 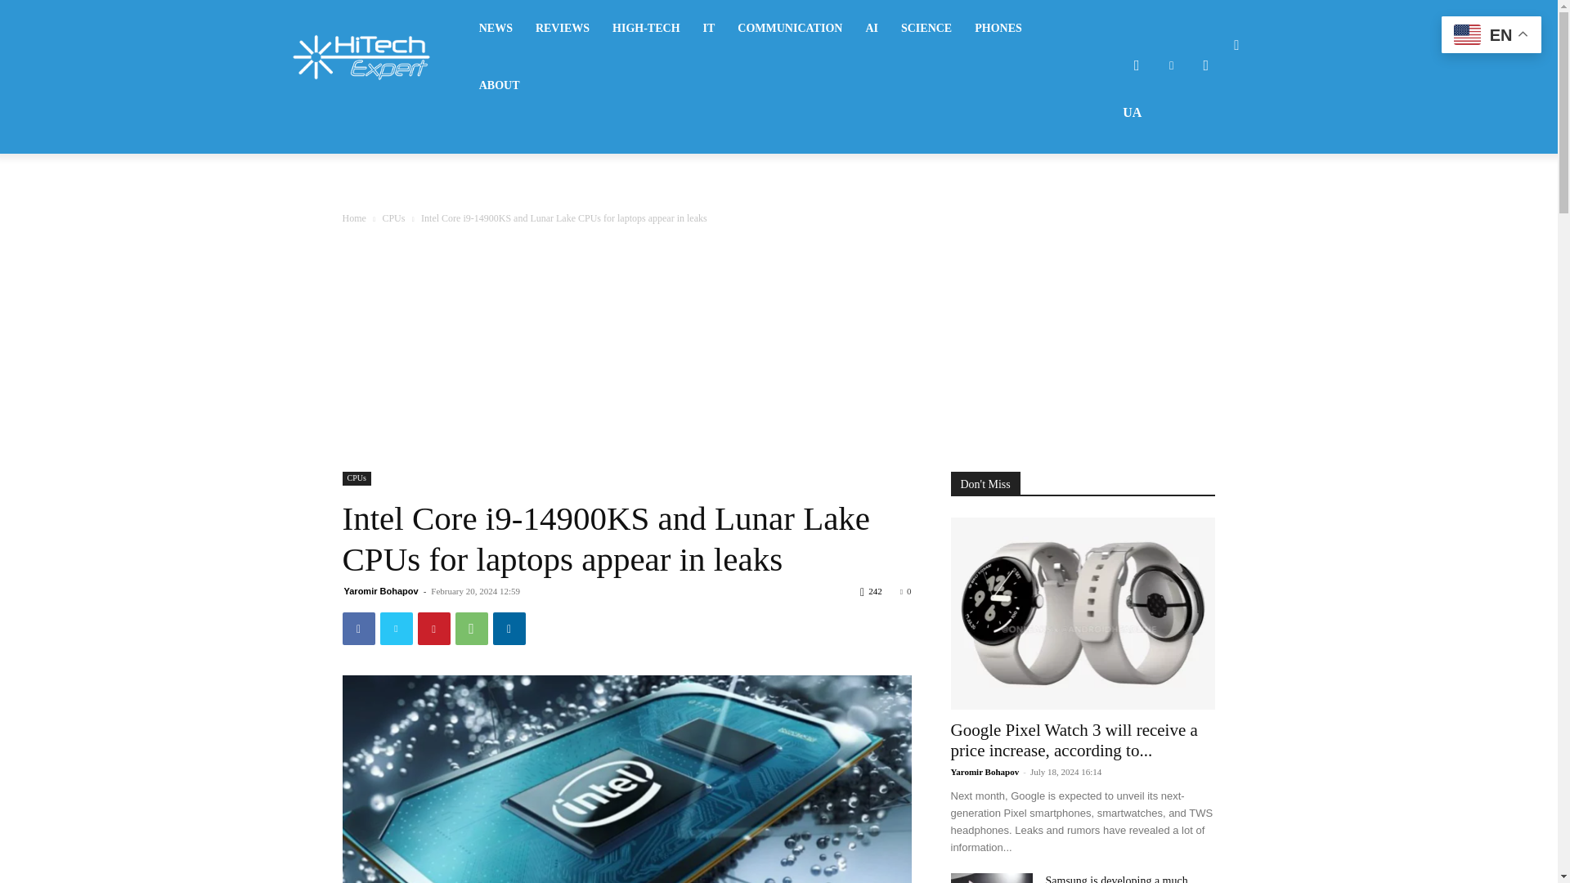 What do you see at coordinates (433, 629) in the screenshot?
I see `Pinterest` at bounding box center [433, 629].